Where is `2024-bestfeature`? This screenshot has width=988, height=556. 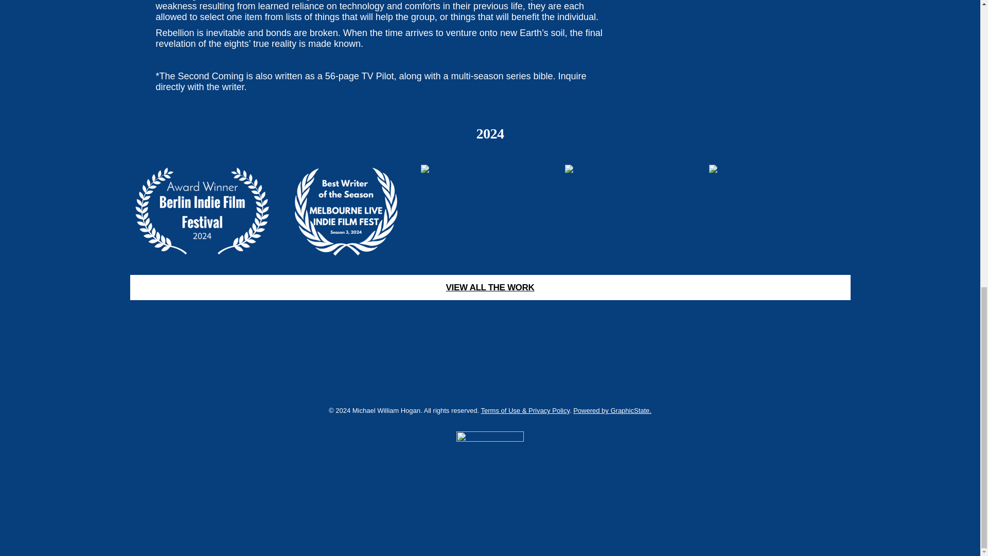 2024-bestfeature is located at coordinates (778, 211).